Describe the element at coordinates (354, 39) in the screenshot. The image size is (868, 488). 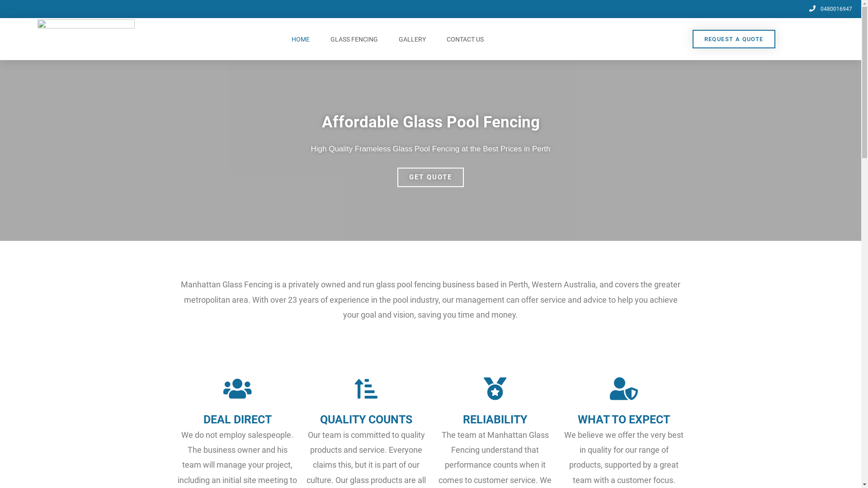
I see `GLASS FENCING` at that location.